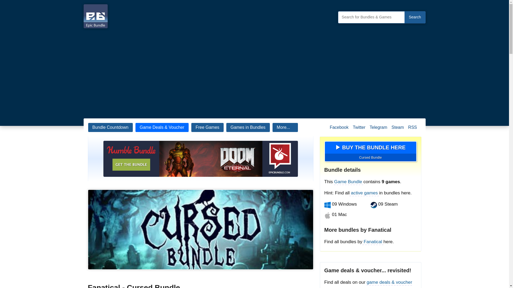 The height and width of the screenshot is (288, 513). Describe the element at coordinates (285, 127) in the screenshot. I see `More...` at that location.